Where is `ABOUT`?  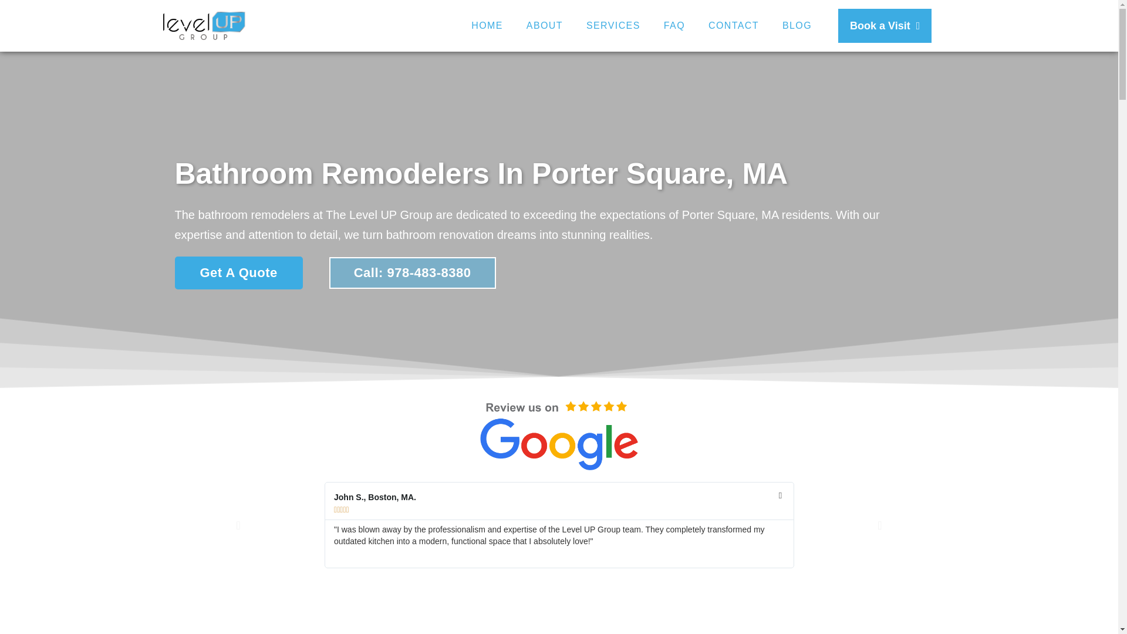
ABOUT is located at coordinates (545, 25).